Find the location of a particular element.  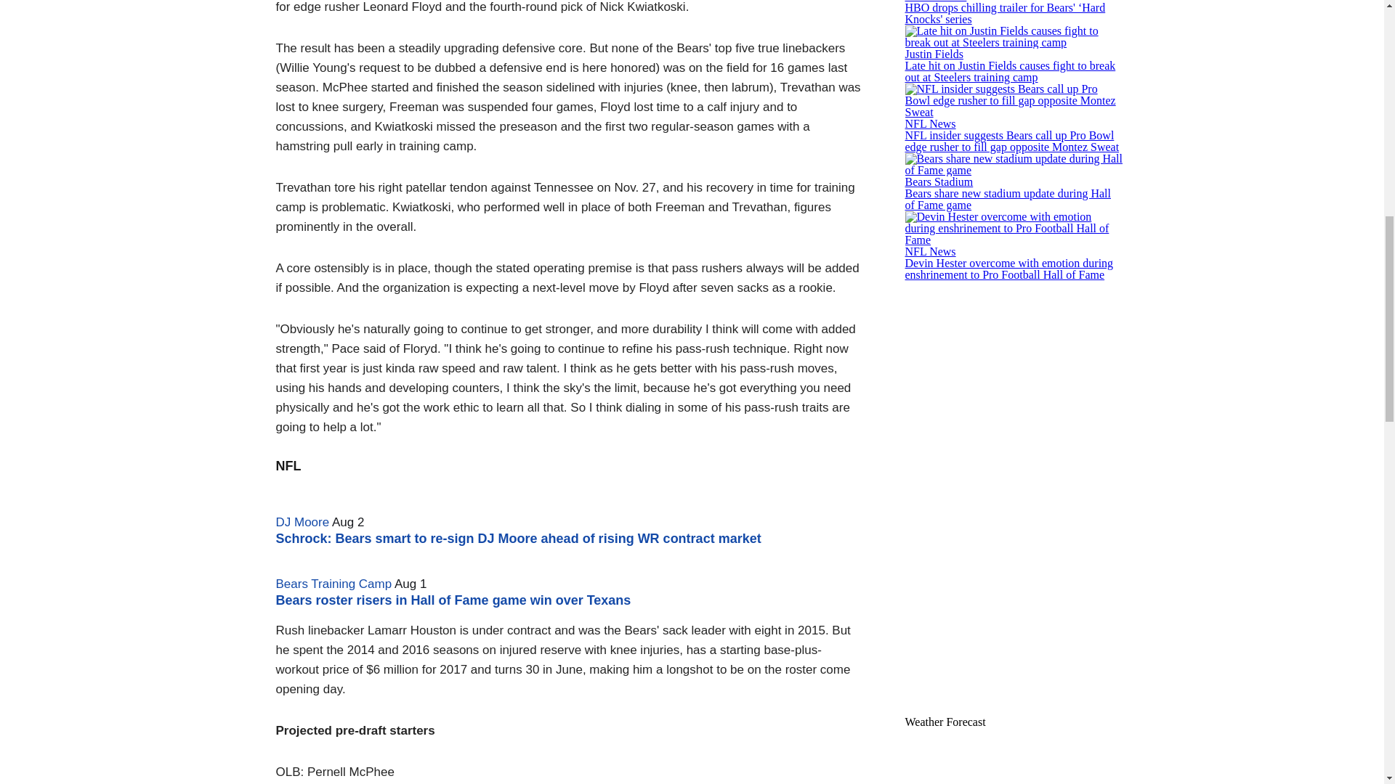

DJ Moore is located at coordinates (302, 522).